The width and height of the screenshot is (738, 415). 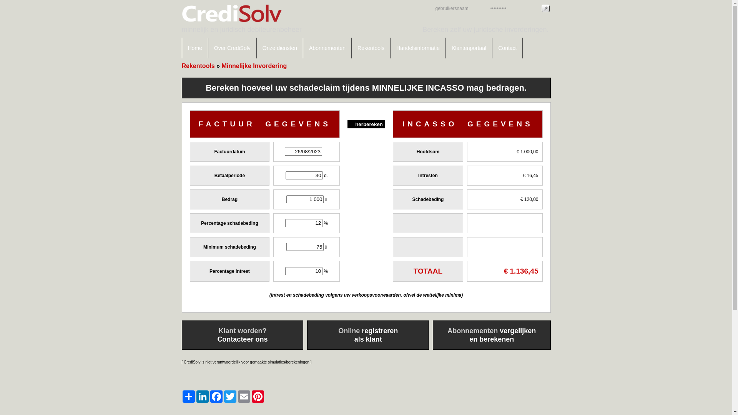 What do you see at coordinates (233, 48) in the screenshot?
I see `Over CrediSolv` at bounding box center [233, 48].